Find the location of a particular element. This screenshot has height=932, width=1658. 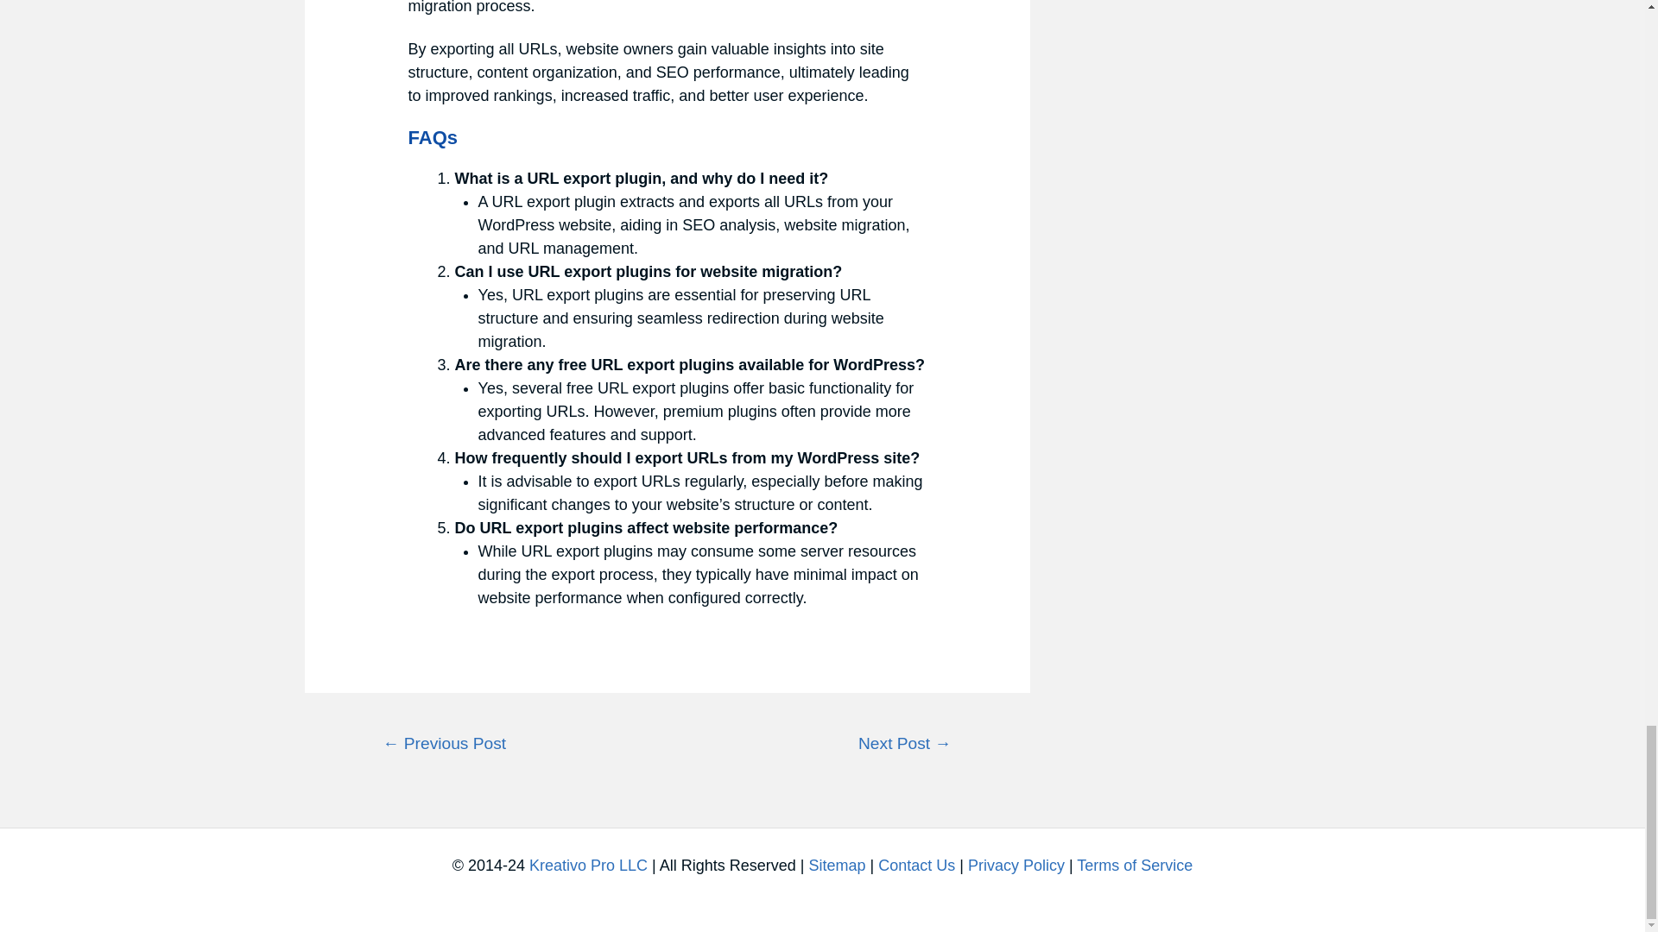

Privacy Policy is located at coordinates (1016, 865).